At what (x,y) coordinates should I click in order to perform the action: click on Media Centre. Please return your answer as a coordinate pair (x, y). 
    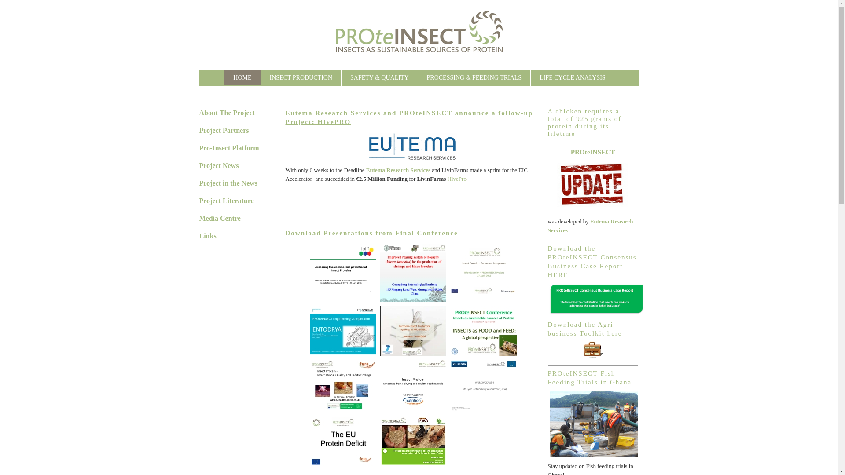
    Looking at the image, I should click on (219, 218).